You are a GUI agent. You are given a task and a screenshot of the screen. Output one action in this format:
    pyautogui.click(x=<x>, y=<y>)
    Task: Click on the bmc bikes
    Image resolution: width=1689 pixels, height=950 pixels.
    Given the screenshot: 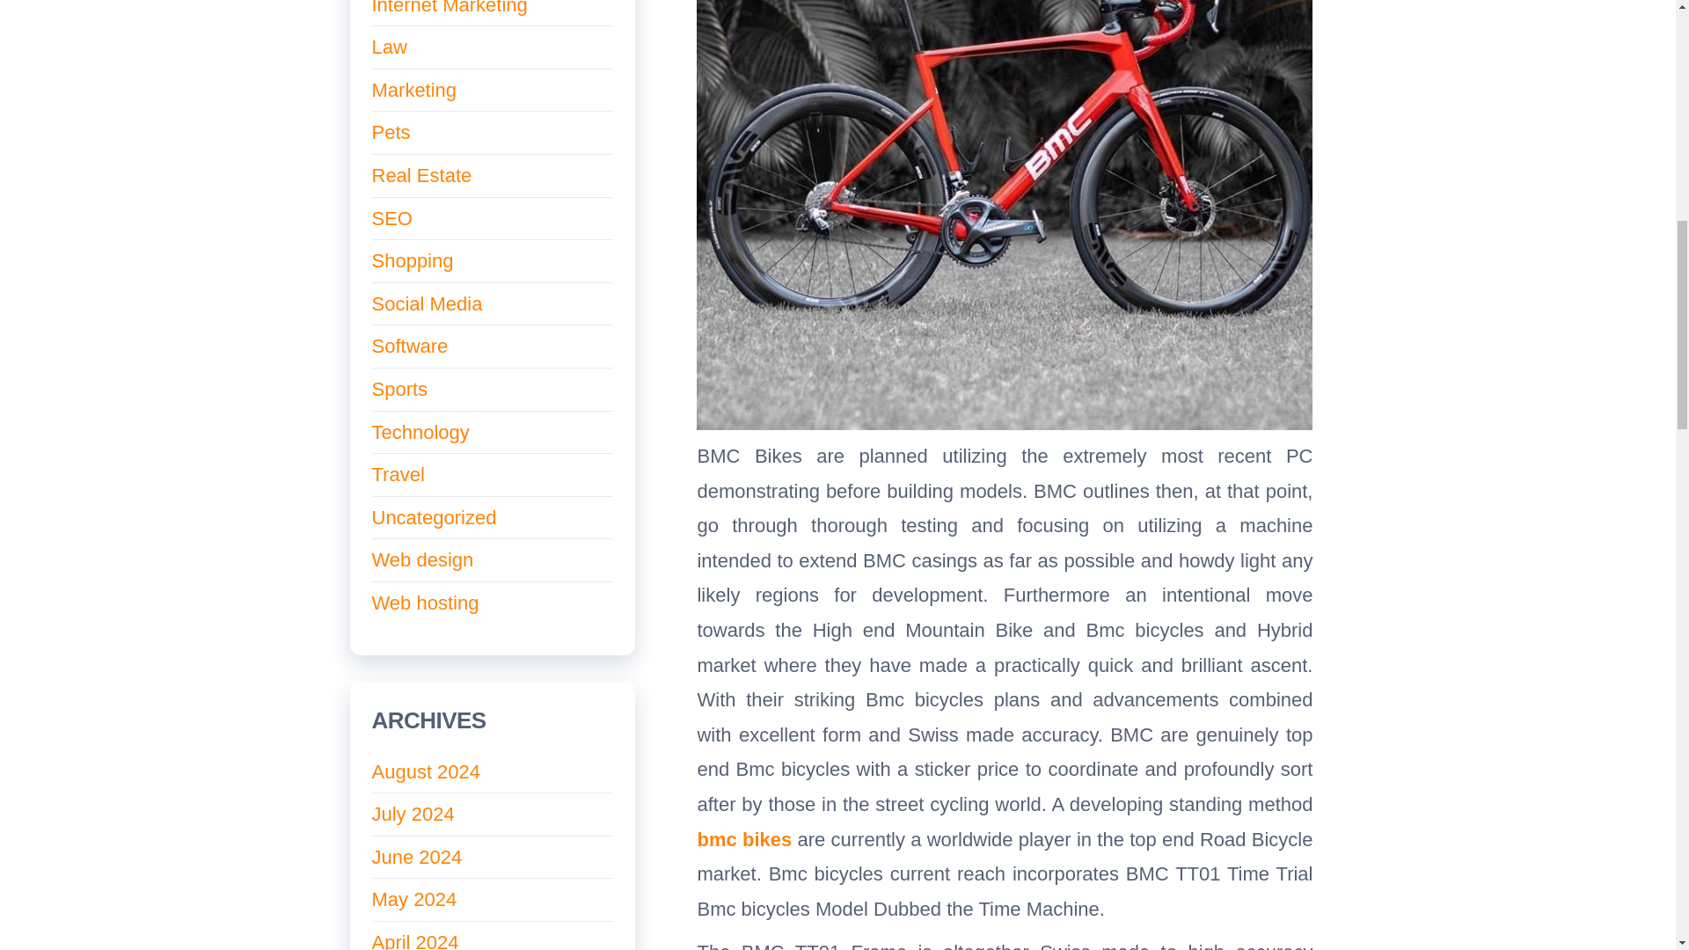 What is the action you would take?
    pyautogui.click(x=744, y=839)
    